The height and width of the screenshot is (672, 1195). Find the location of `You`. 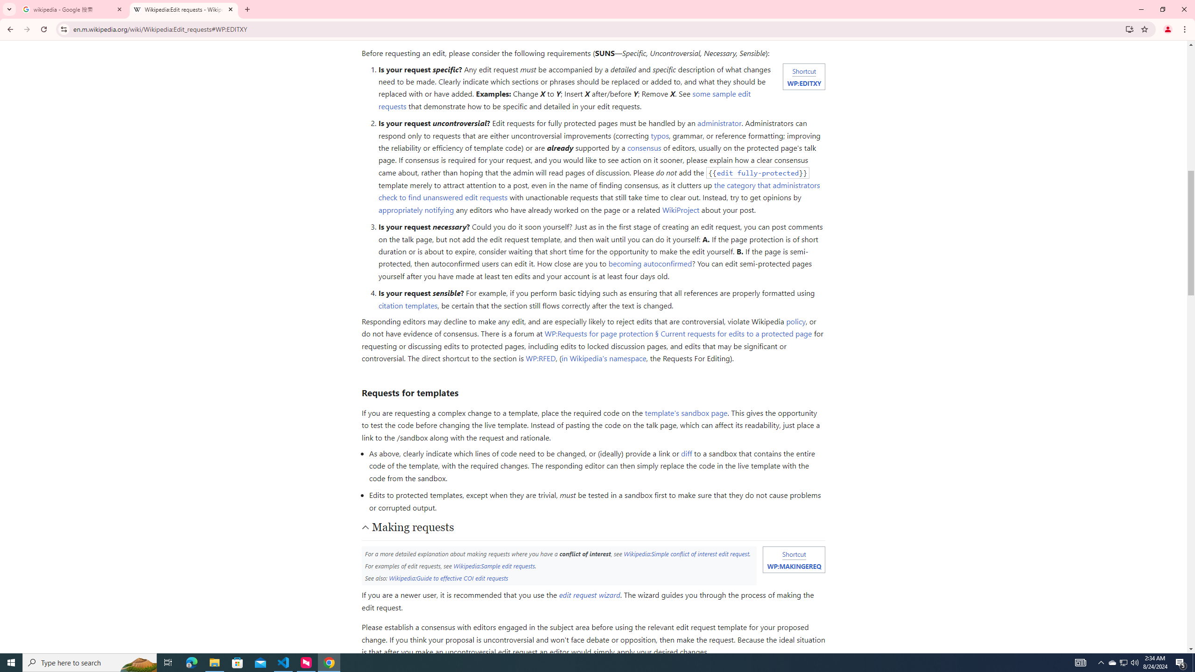

You is located at coordinates (1168, 29).